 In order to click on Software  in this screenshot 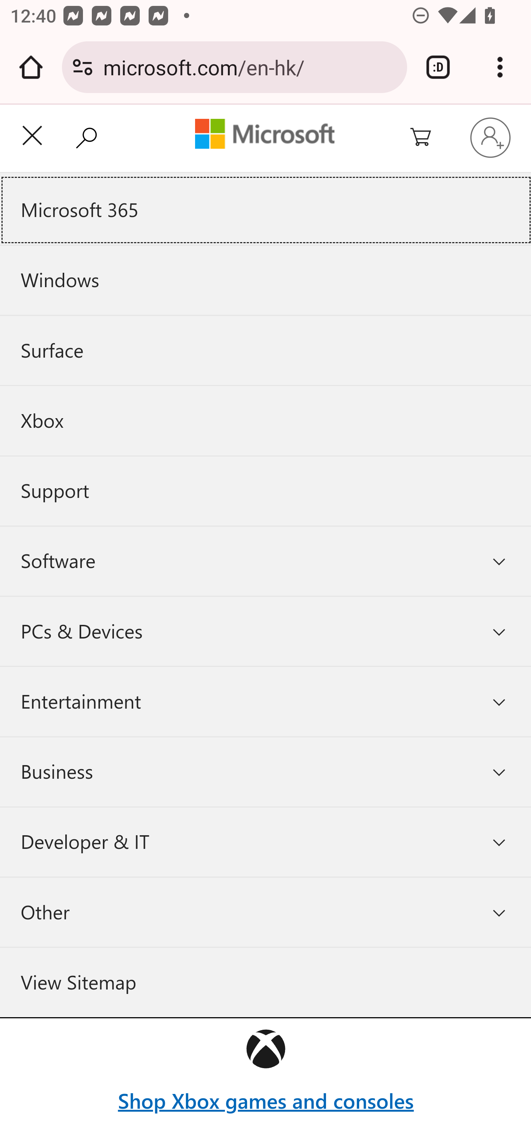, I will do `click(265, 561)`.